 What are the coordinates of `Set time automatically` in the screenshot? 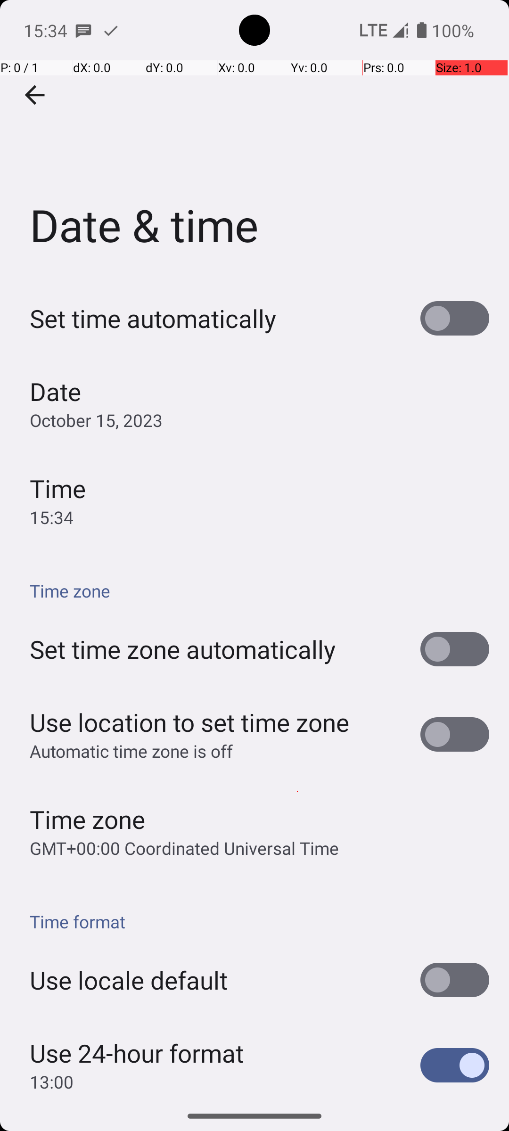 It's located at (153, 319).